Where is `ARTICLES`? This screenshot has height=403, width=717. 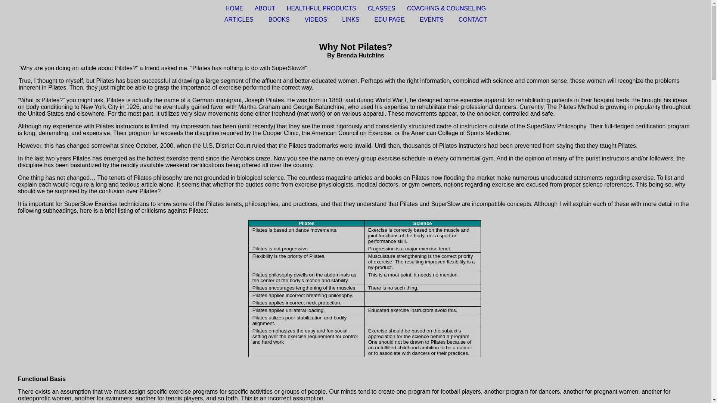
ARTICLES is located at coordinates (239, 19).